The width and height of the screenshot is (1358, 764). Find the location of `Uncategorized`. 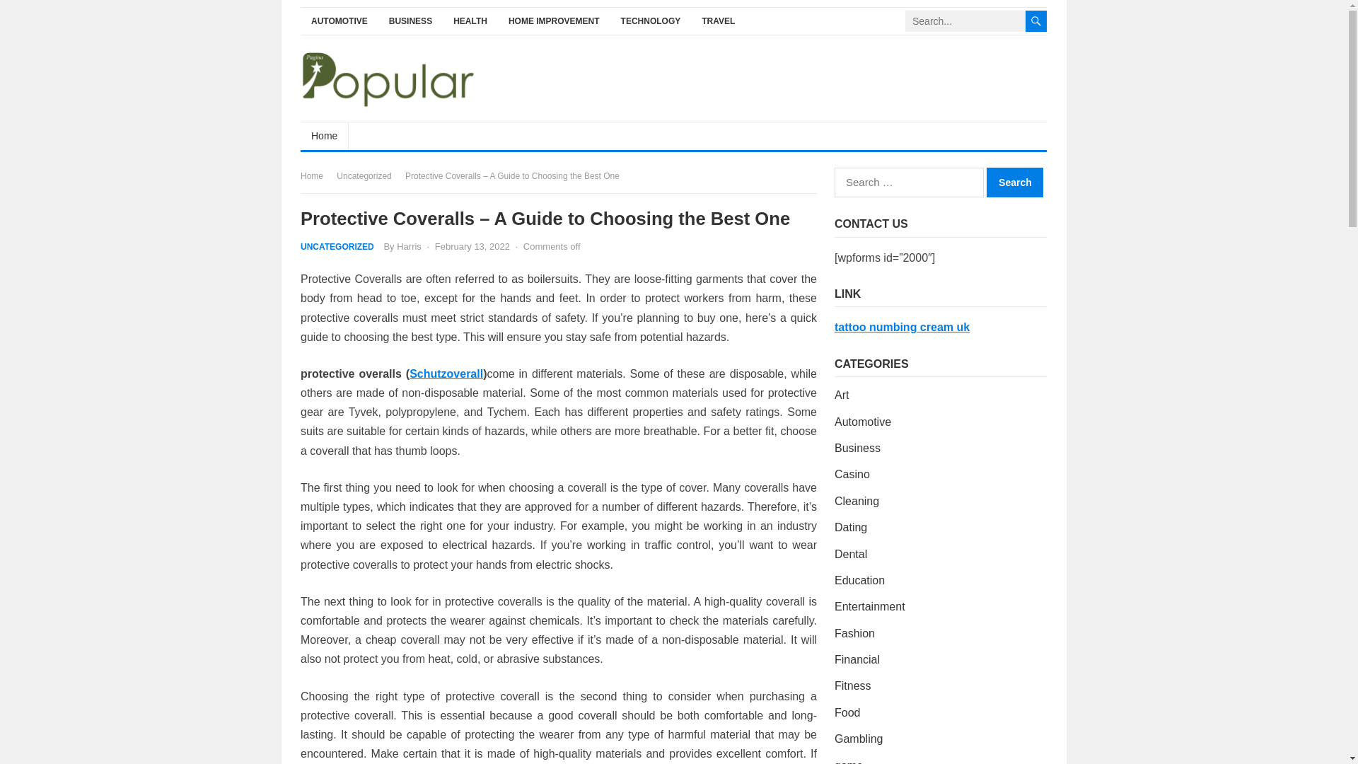

Uncategorized is located at coordinates (368, 175).